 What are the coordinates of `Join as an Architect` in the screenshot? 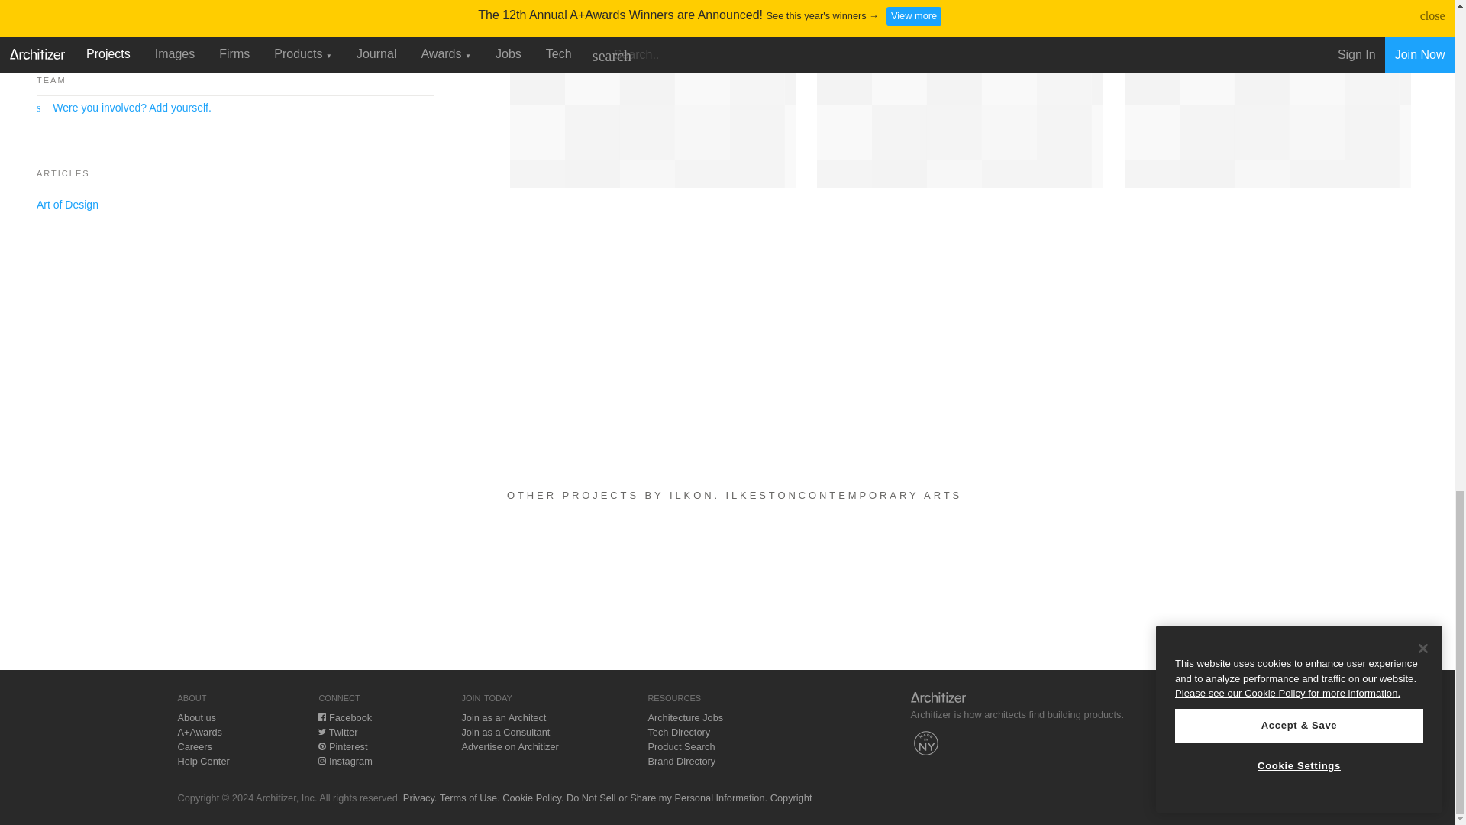 It's located at (503, 718).